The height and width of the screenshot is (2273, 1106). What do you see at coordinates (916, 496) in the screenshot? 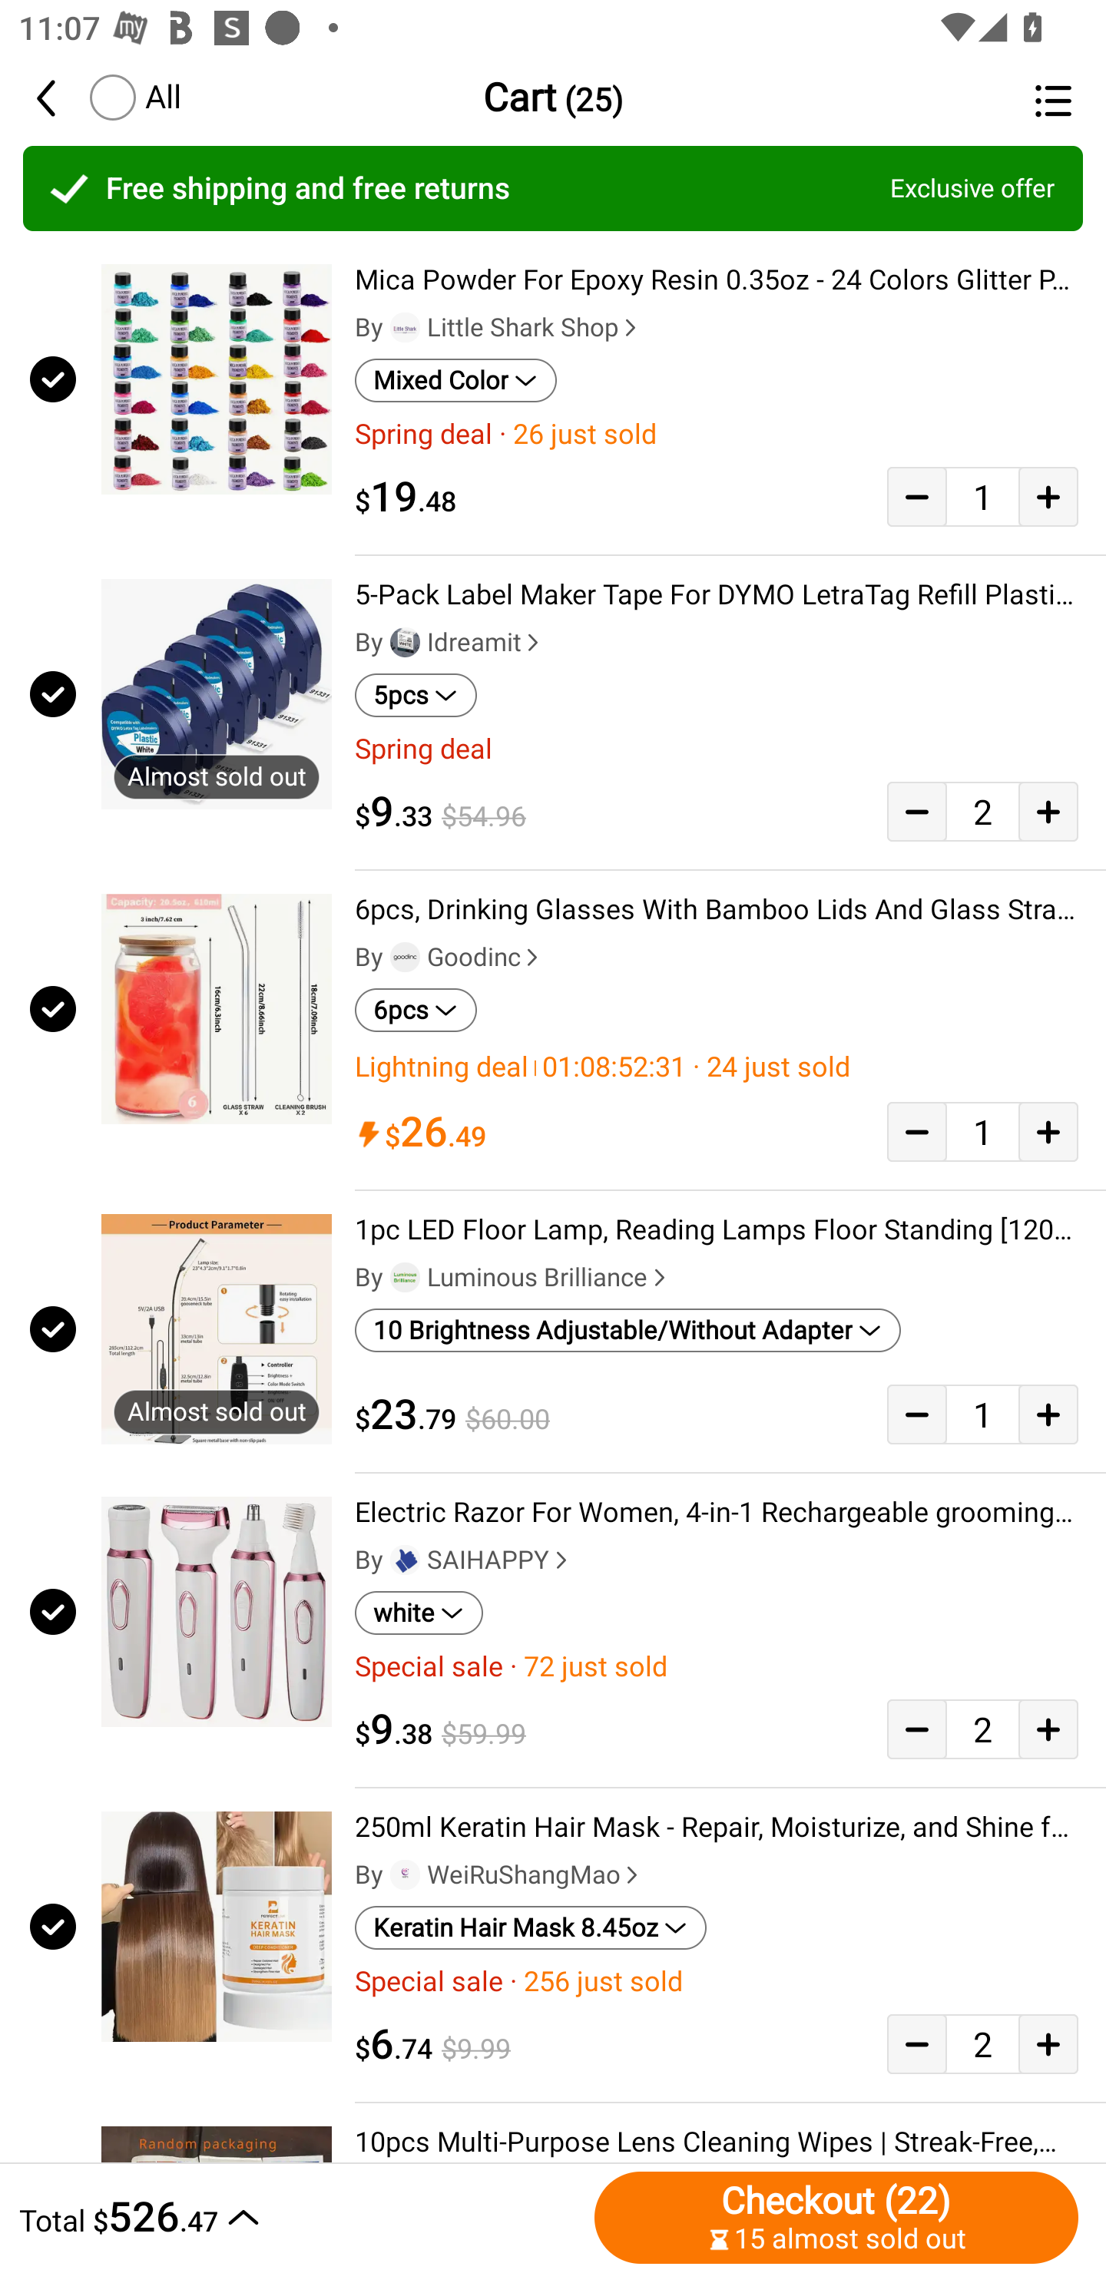
I see `Decrease quantity button` at bounding box center [916, 496].